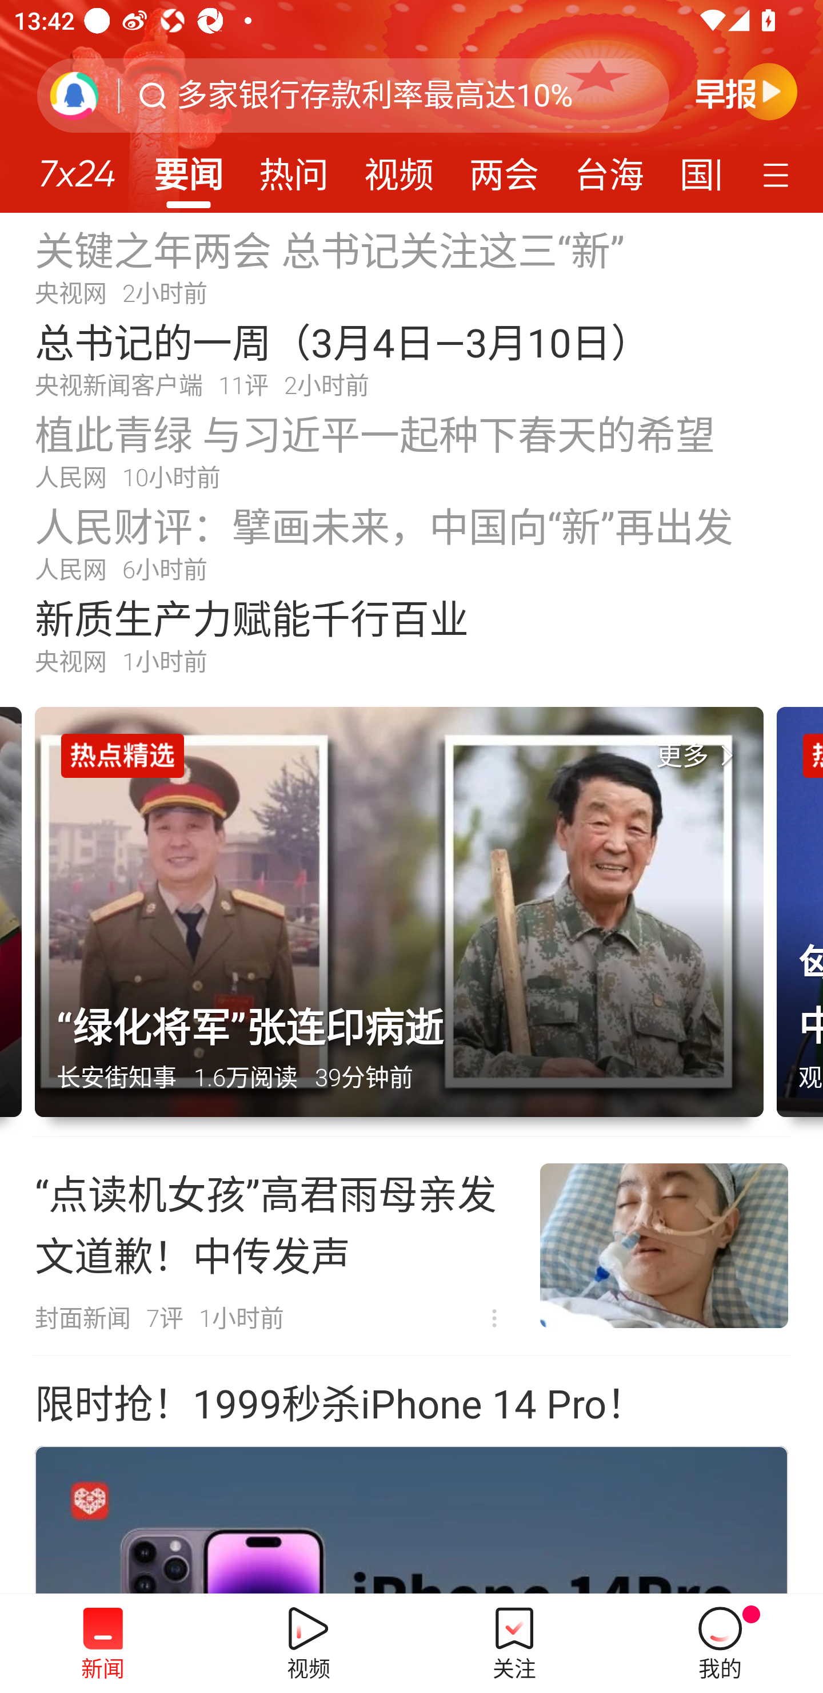 The image size is (823, 1693). I want to click on 人民财评：擘画未来，中国向“新”再出发 人民网 6小时前, so click(411, 542).